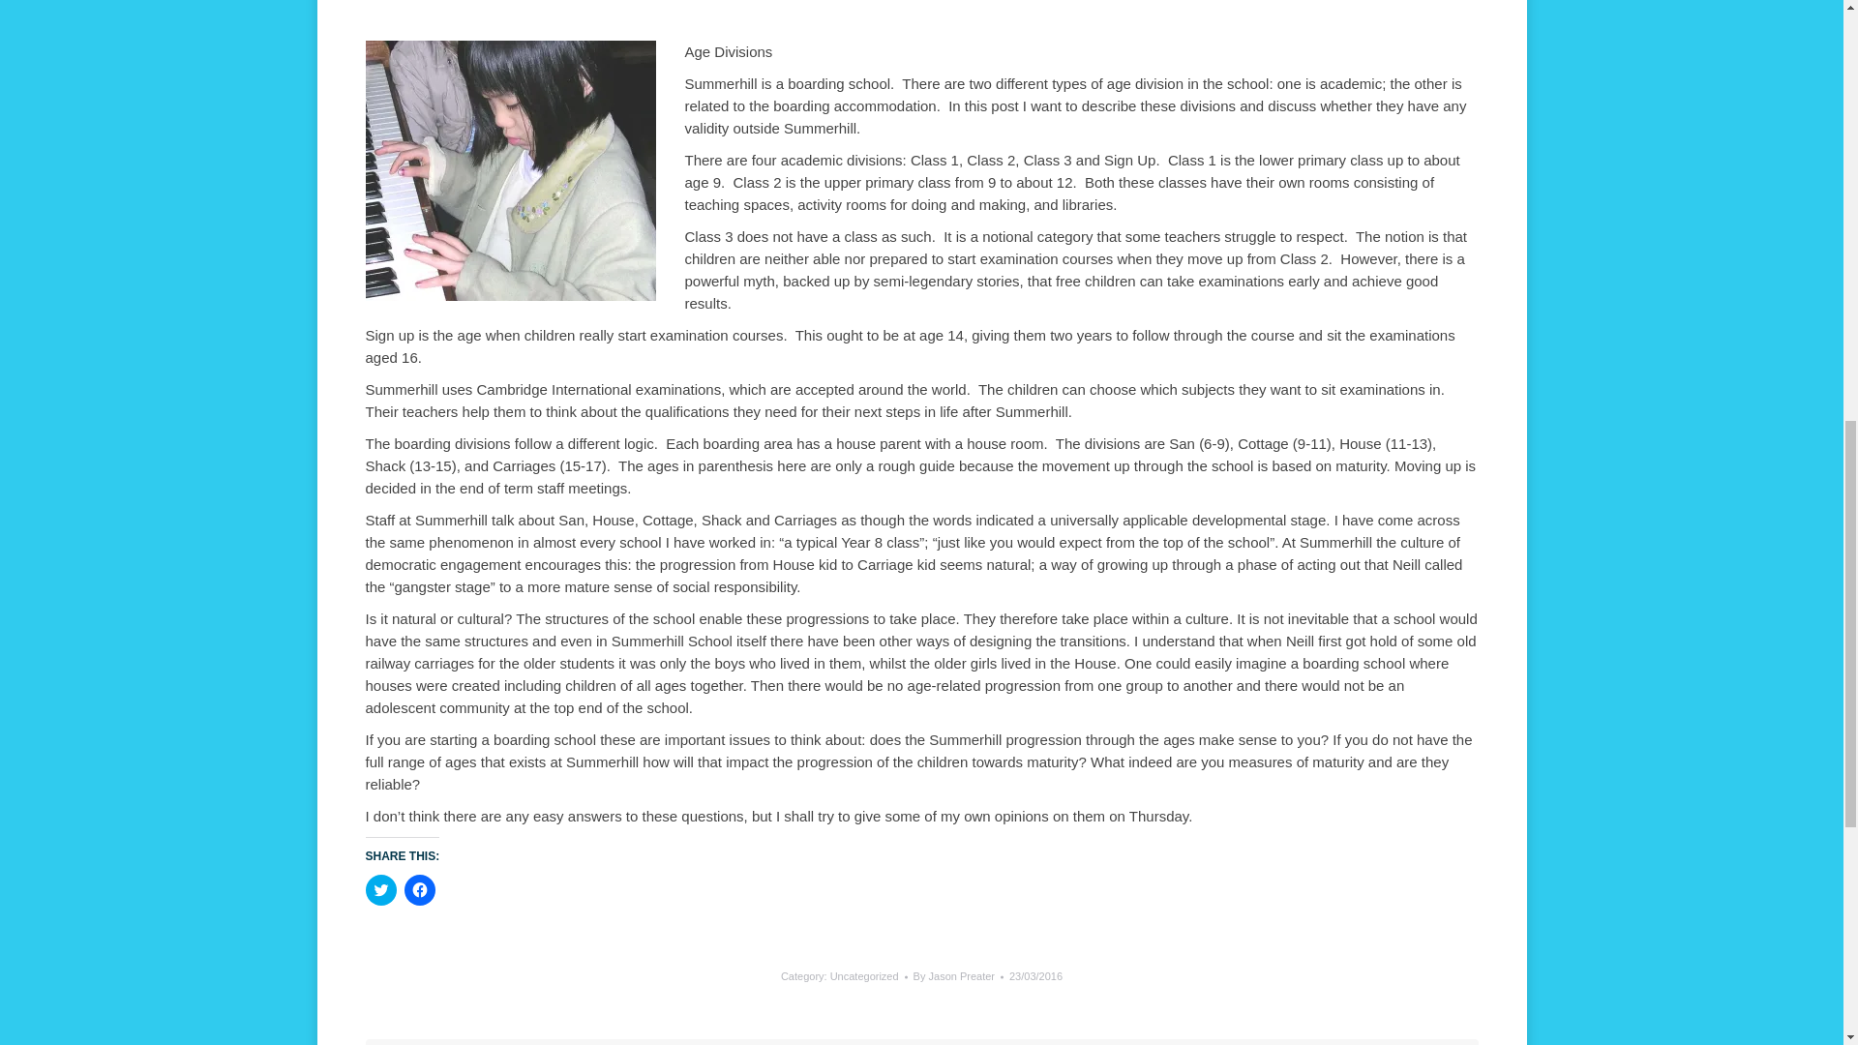  I want to click on Click to share on Facebook, so click(420, 890).